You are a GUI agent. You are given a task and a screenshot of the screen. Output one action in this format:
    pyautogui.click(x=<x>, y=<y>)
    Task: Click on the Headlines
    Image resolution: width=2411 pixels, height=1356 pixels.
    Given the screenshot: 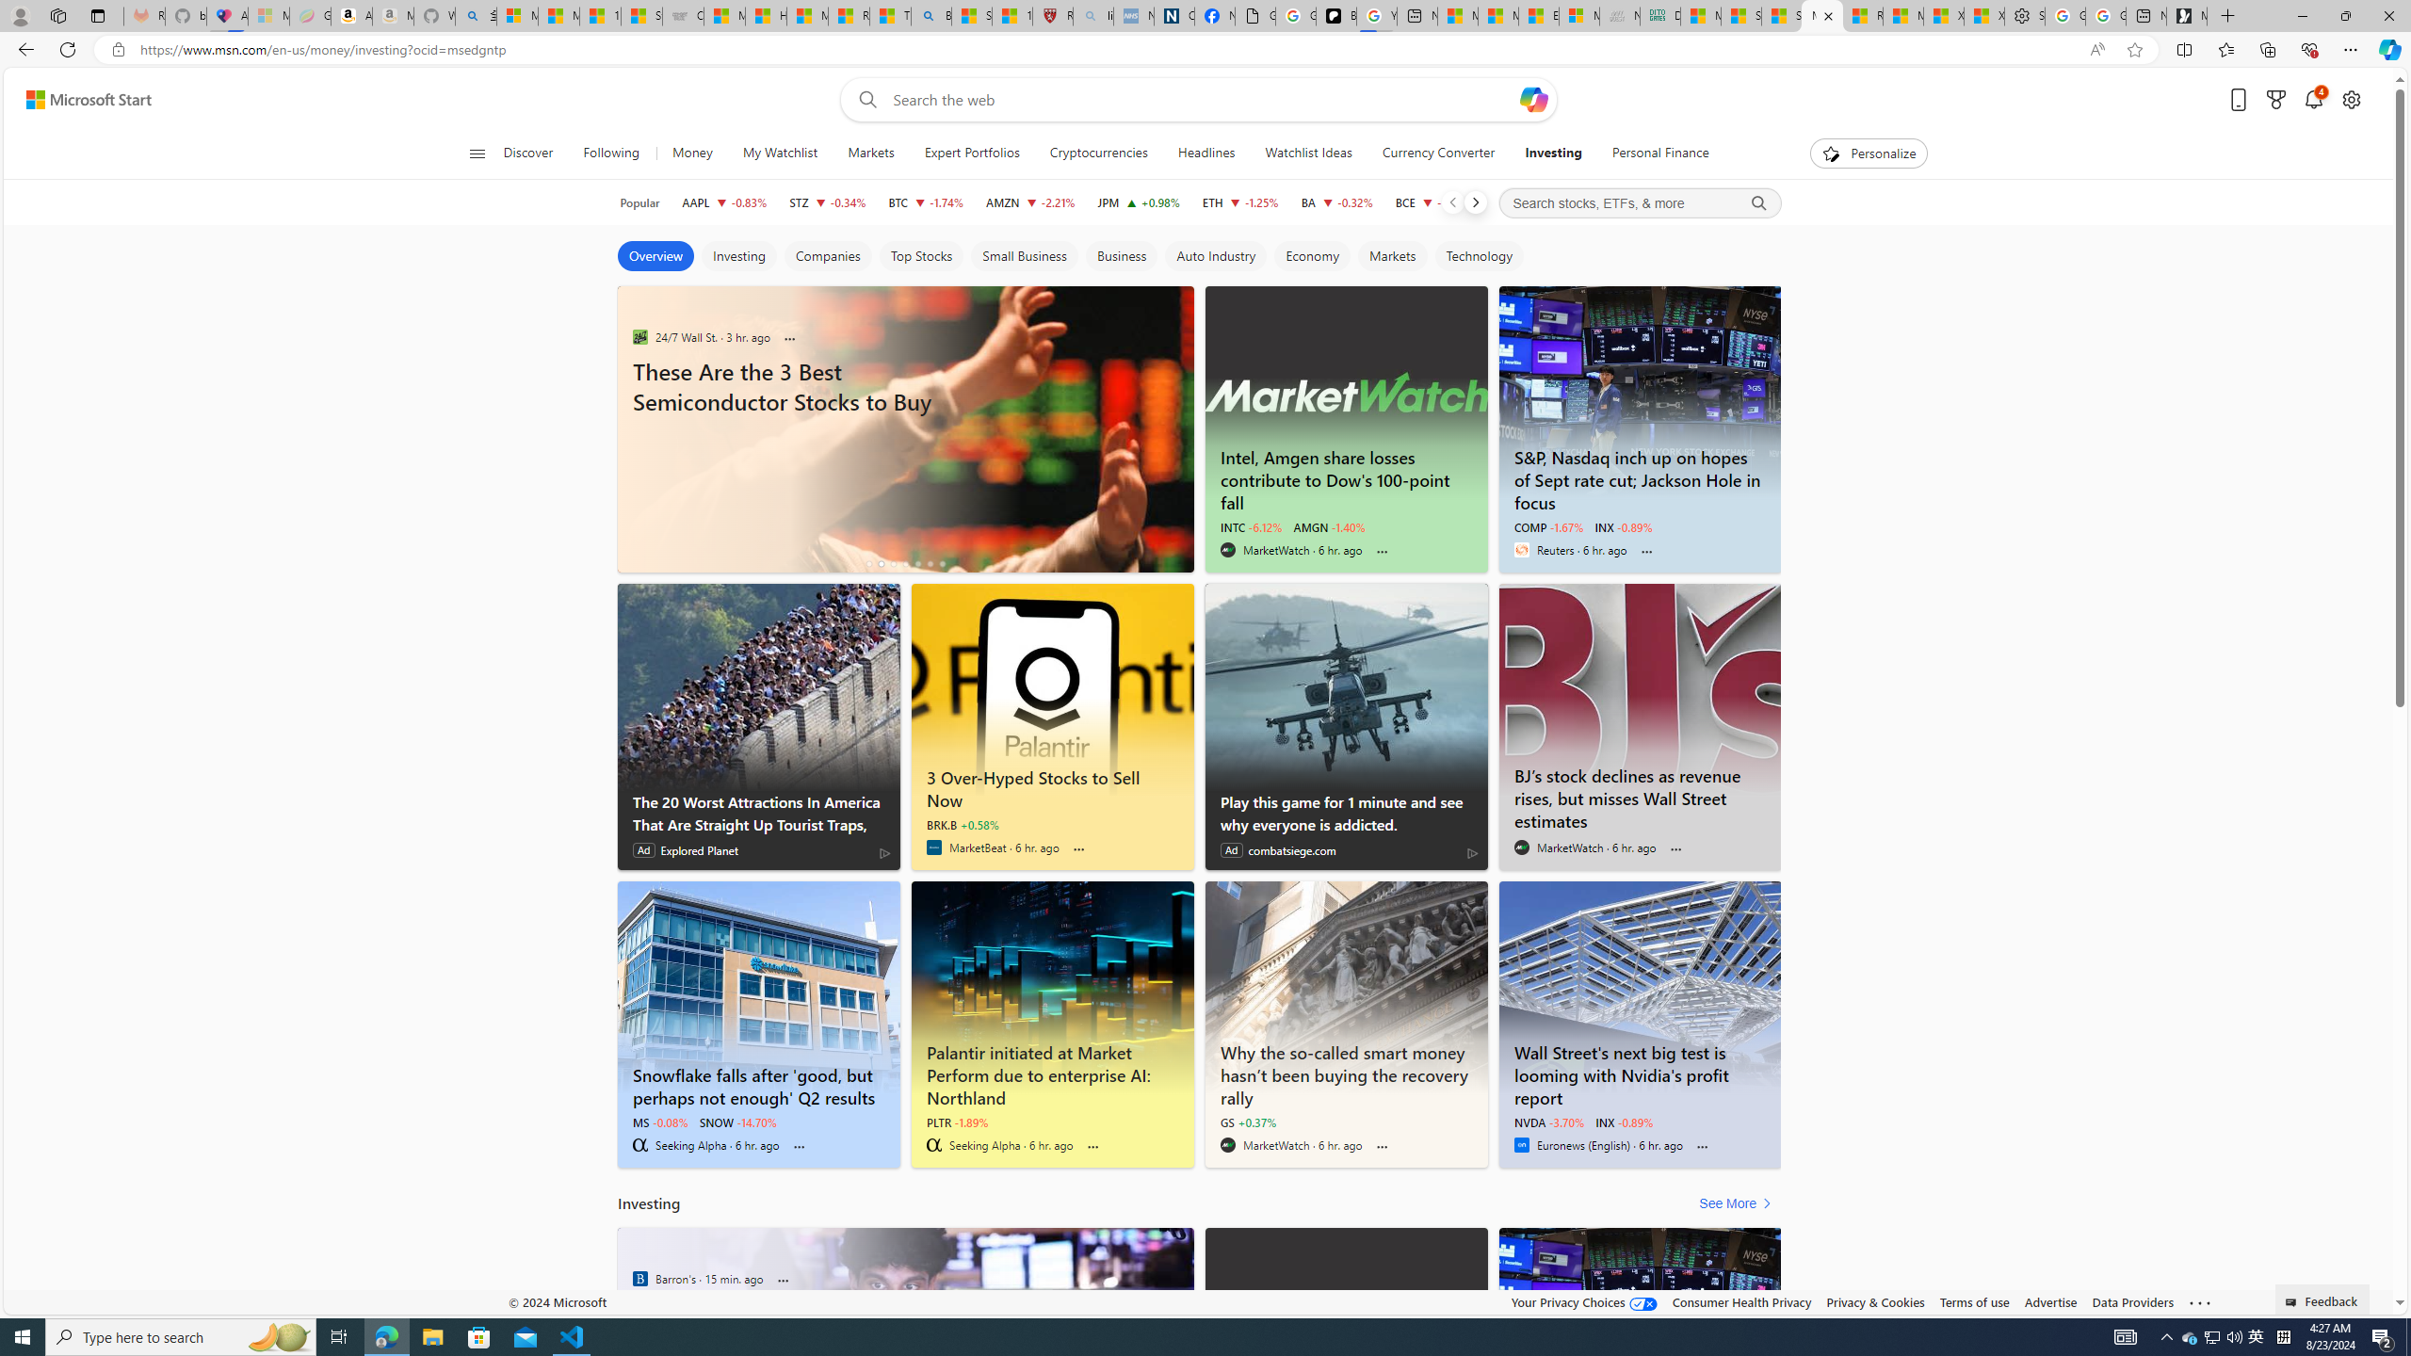 What is the action you would take?
    pyautogui.click(x=1205, y=153)
    